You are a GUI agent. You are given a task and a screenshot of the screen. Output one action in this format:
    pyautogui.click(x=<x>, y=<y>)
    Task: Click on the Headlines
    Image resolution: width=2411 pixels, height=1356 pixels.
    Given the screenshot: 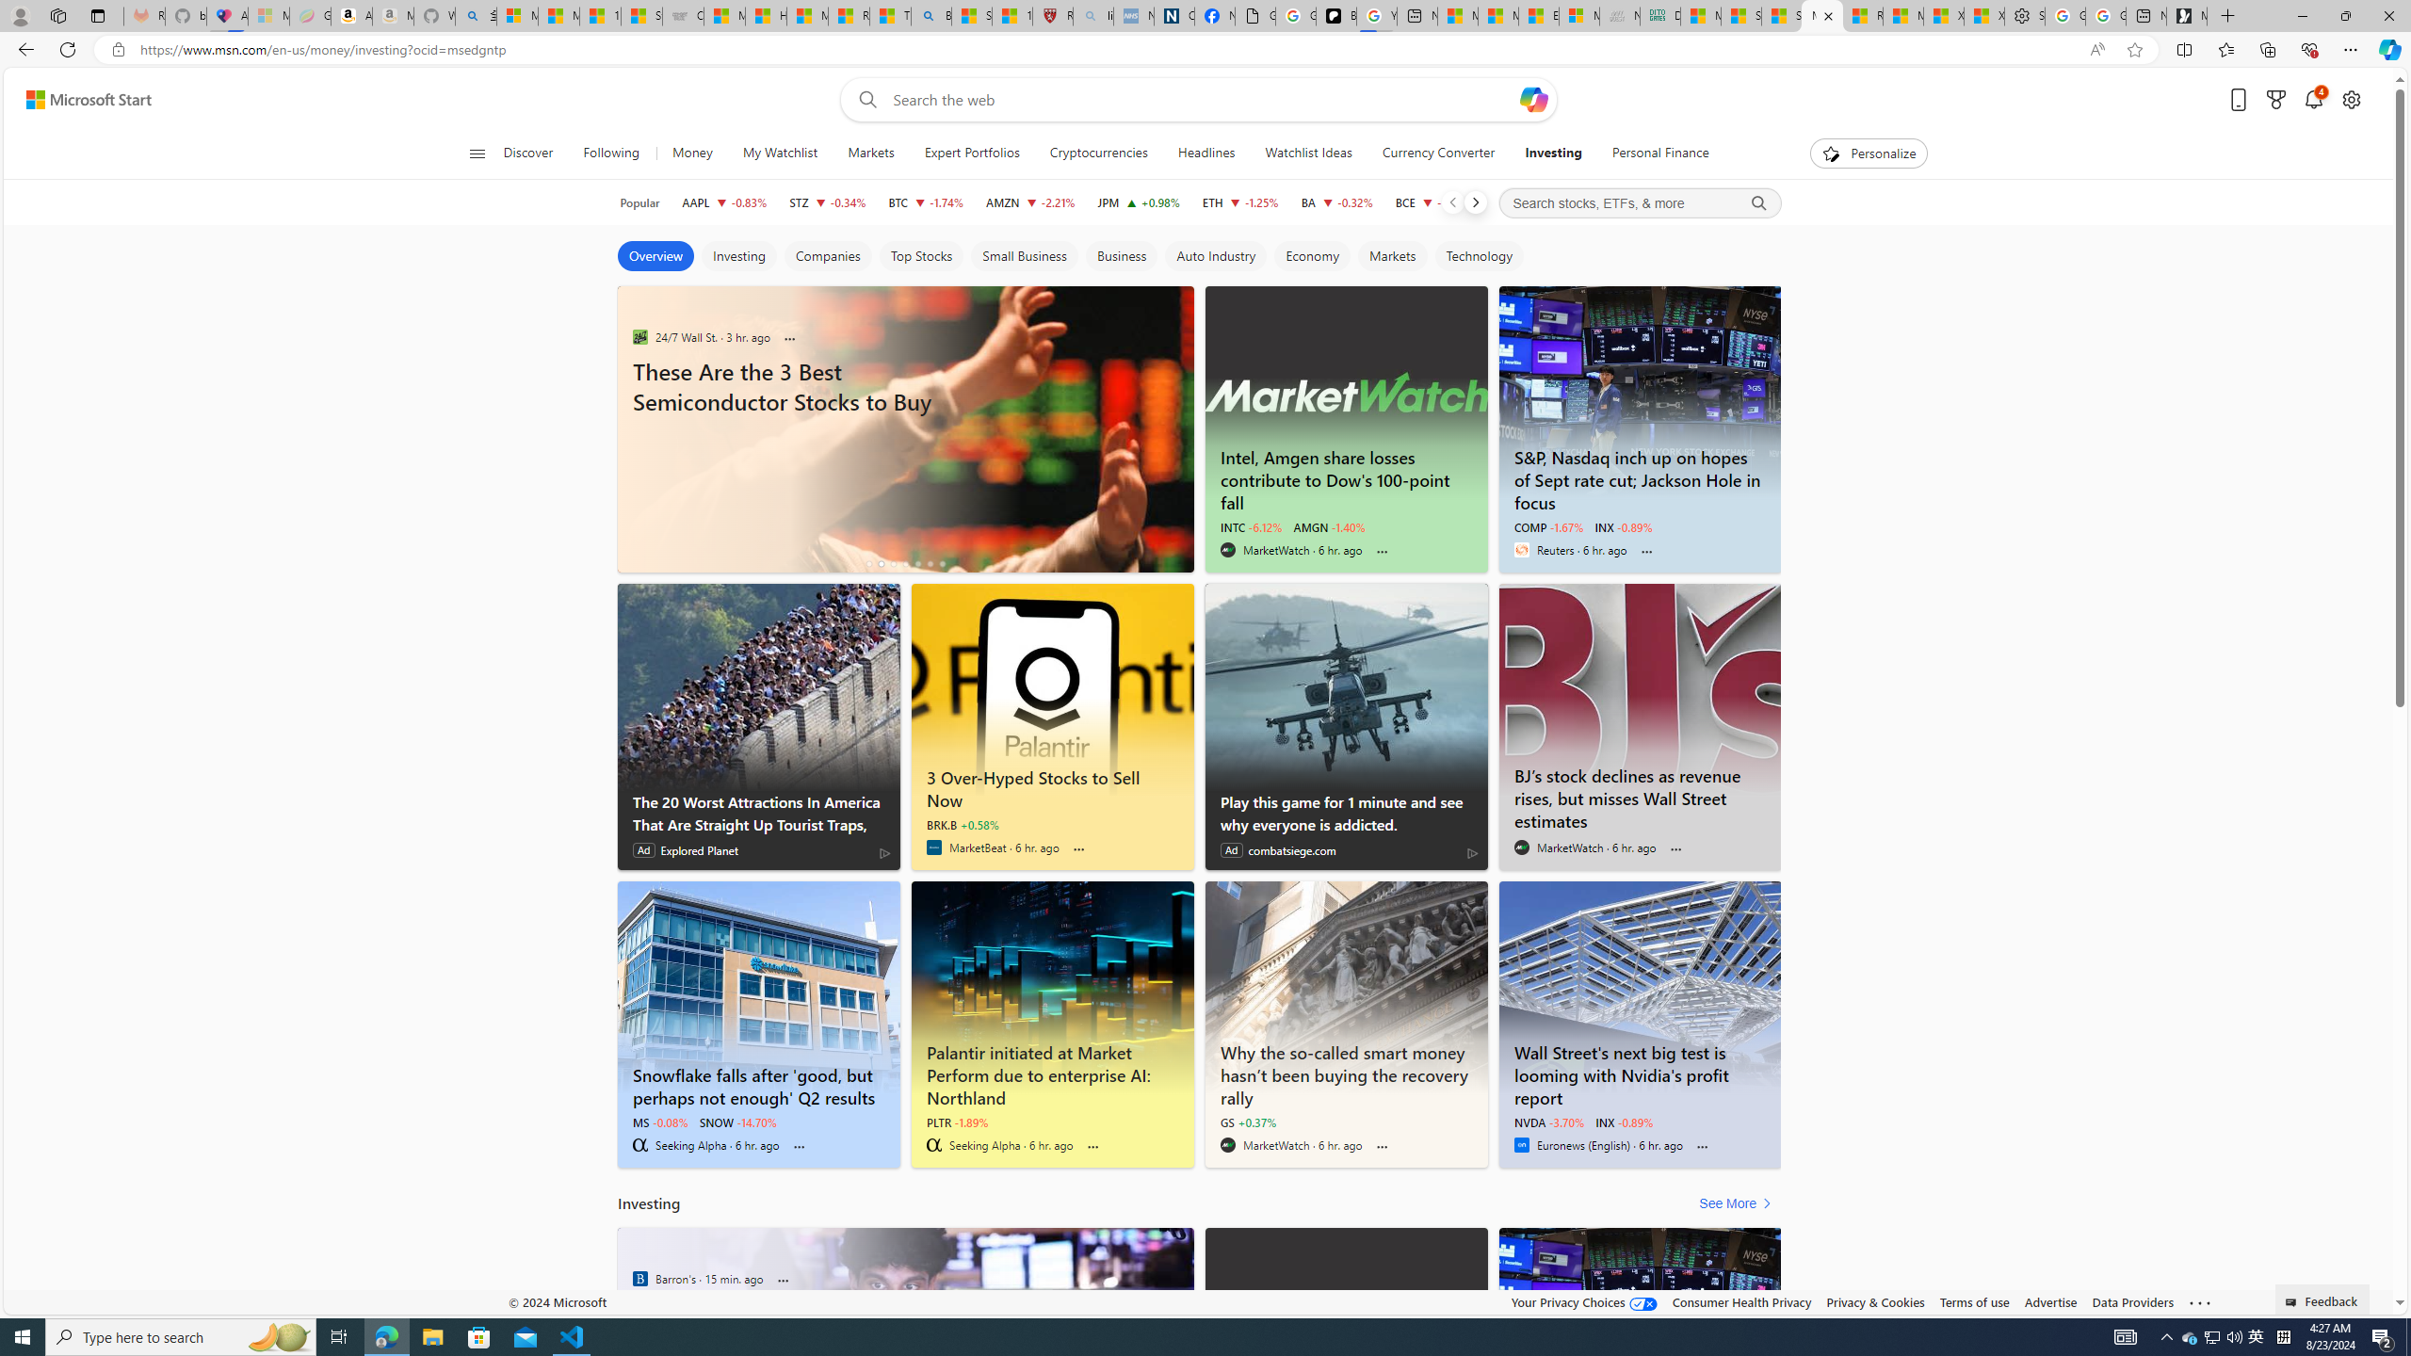 What is the action you would take?
    pyautogui.click(x=1205, y=153)
    